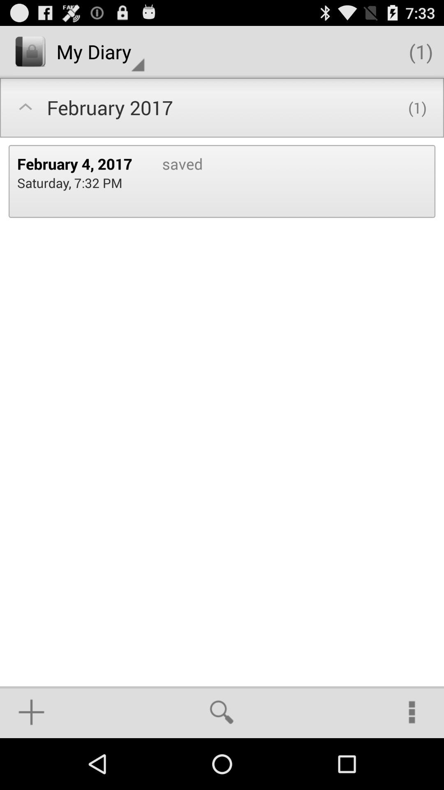 The width and height of the screenshot is (444, 790). I want to click on launch the icon to the left of the (1) item, so click(100, 52).